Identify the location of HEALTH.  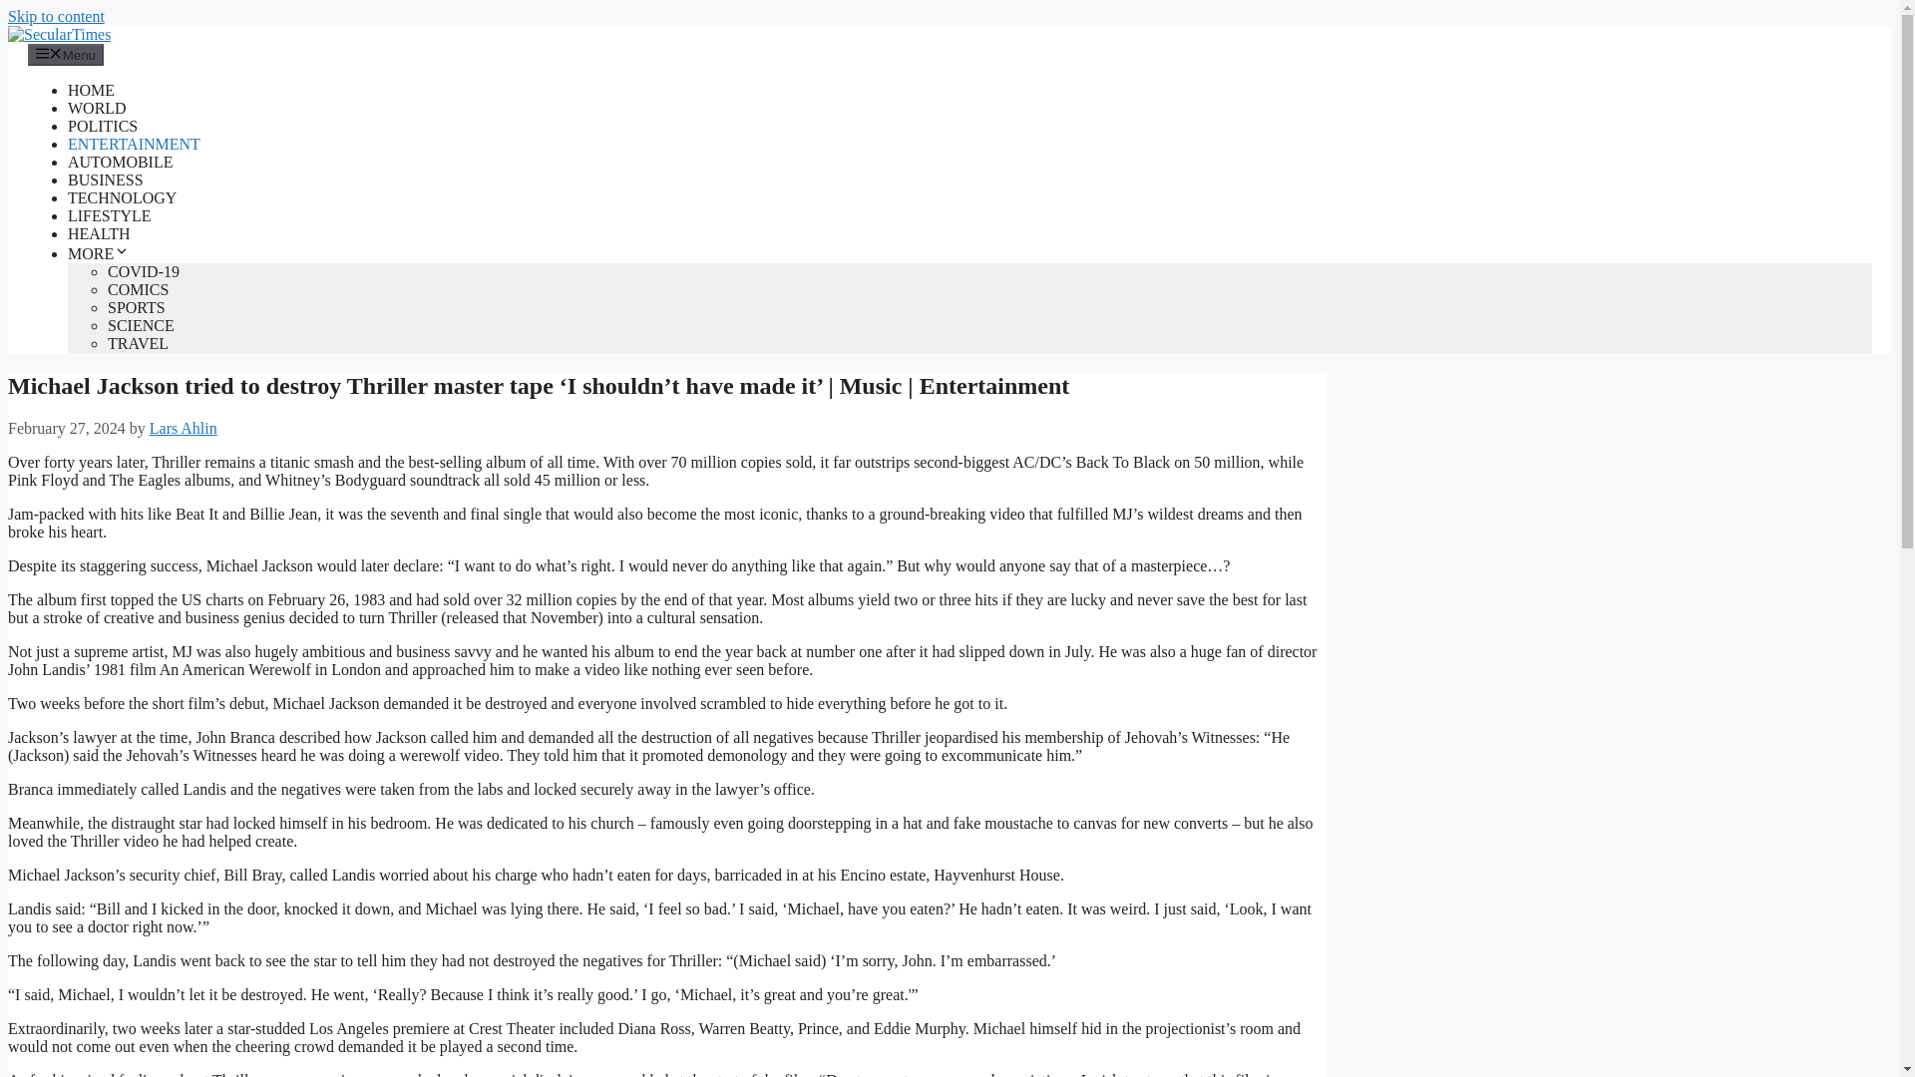
(98, 233).